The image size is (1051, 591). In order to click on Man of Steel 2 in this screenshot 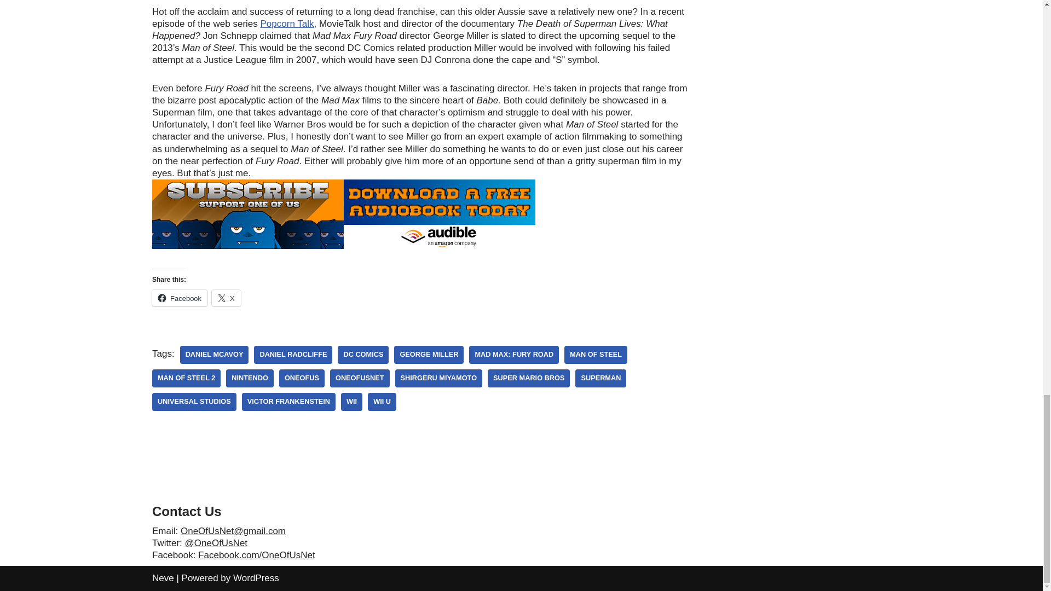, I will do `click(186, 379)`.